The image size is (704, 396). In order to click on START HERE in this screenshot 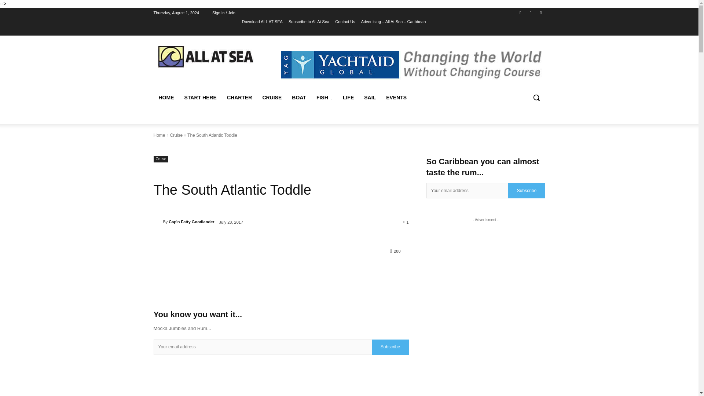, I will do `click(200, 98)`.